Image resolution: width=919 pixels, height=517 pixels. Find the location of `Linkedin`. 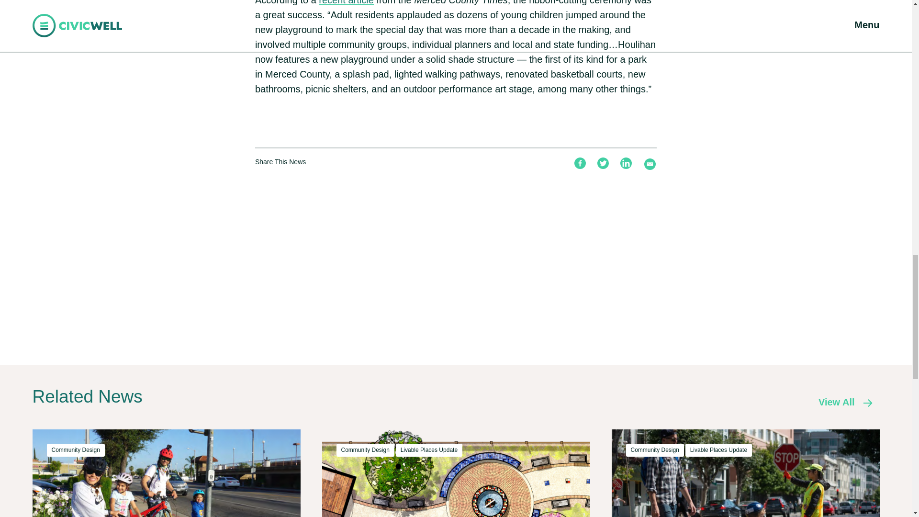

Linkedin is located at coordinates (626, 163).